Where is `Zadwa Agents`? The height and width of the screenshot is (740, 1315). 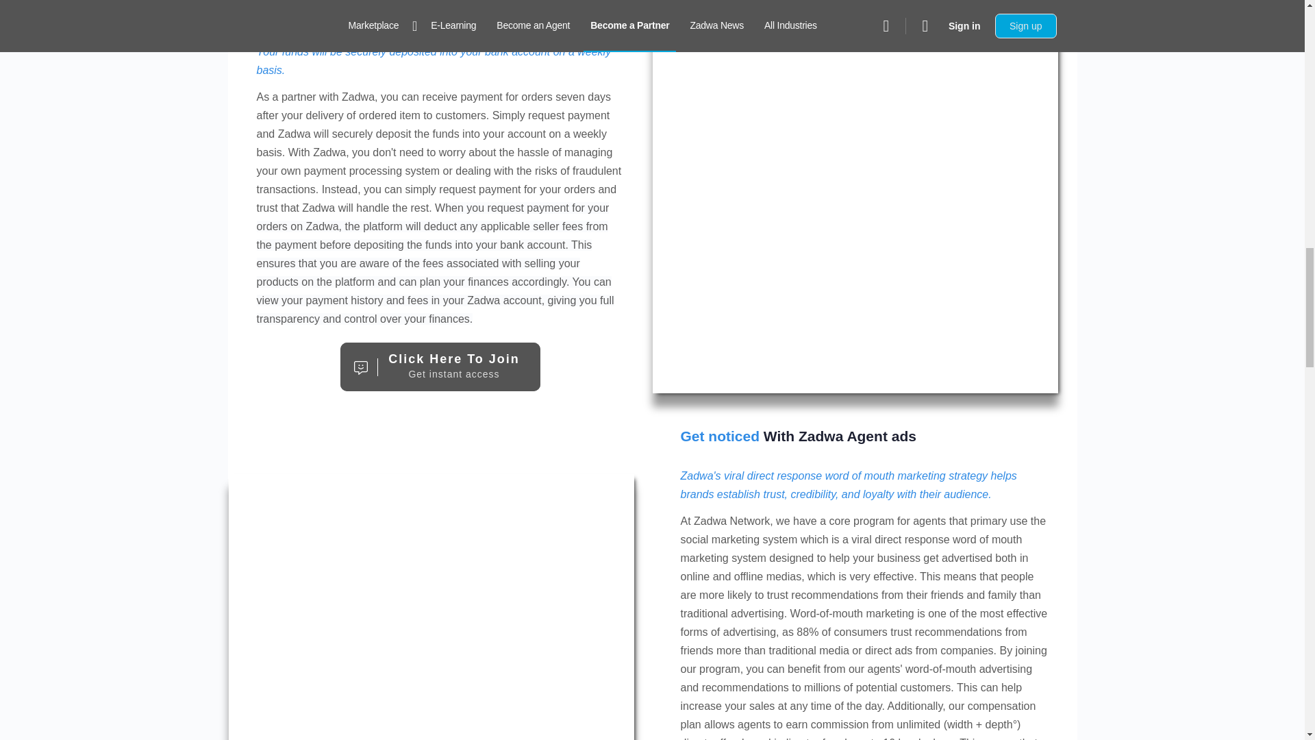 Zadwa Agents is located at coordinates (431, 607).